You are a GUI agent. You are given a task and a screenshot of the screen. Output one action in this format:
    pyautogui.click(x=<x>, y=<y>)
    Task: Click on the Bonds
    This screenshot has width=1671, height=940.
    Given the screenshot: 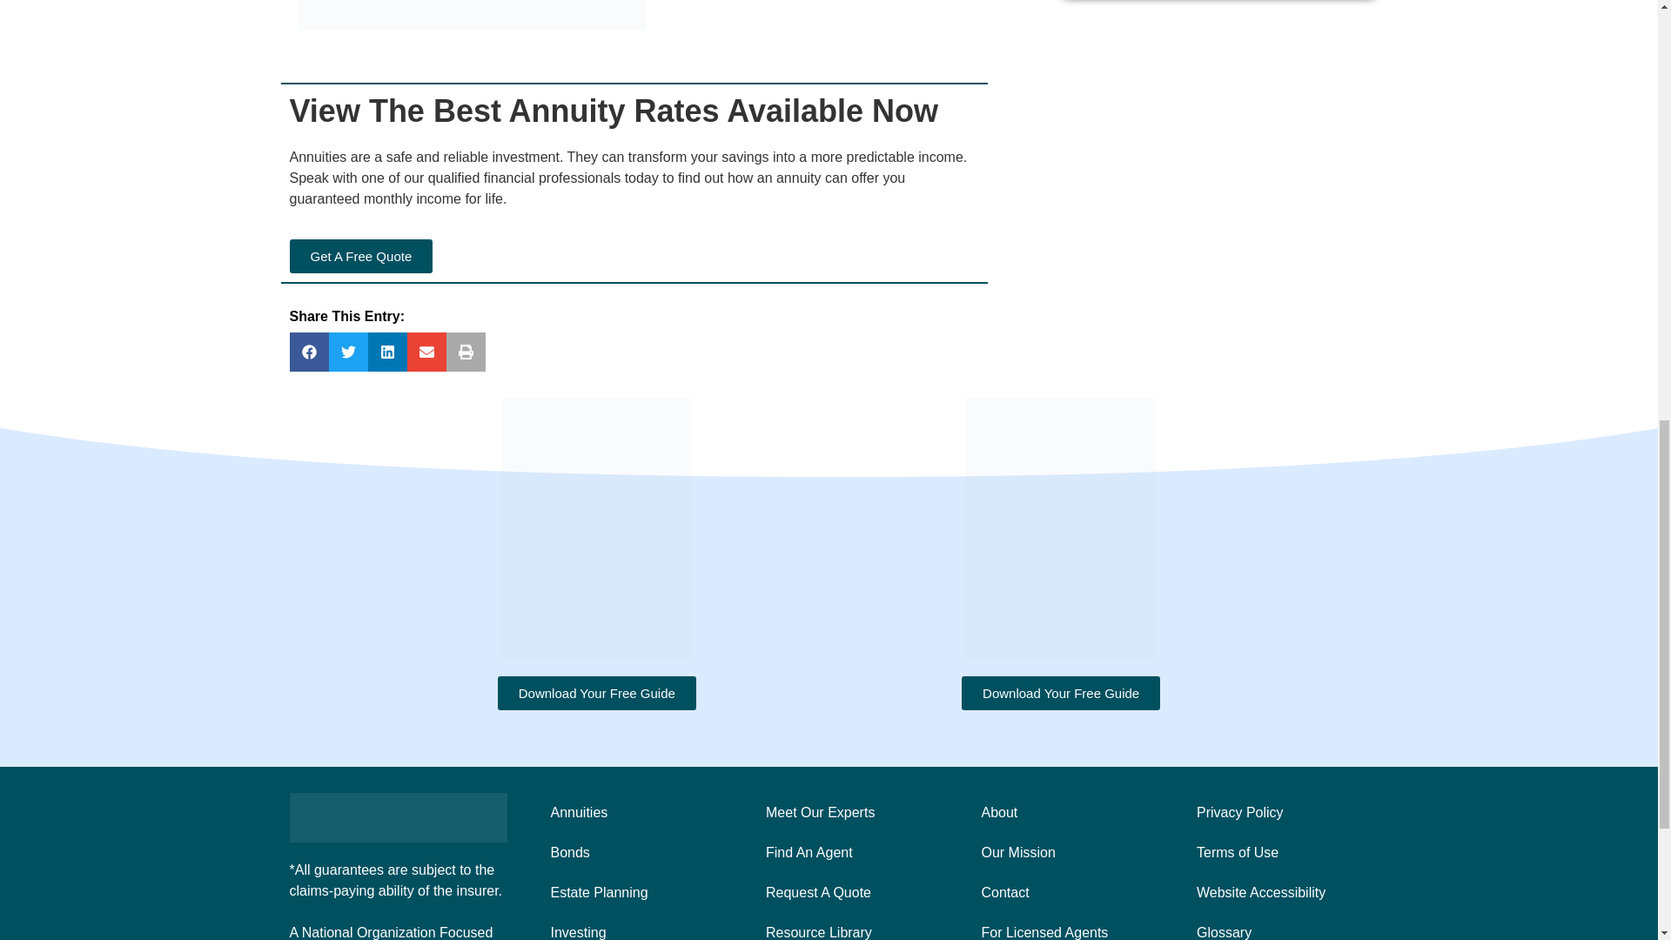 What is the action you would take?
    pyautogui.click(x=632, y=853)
    